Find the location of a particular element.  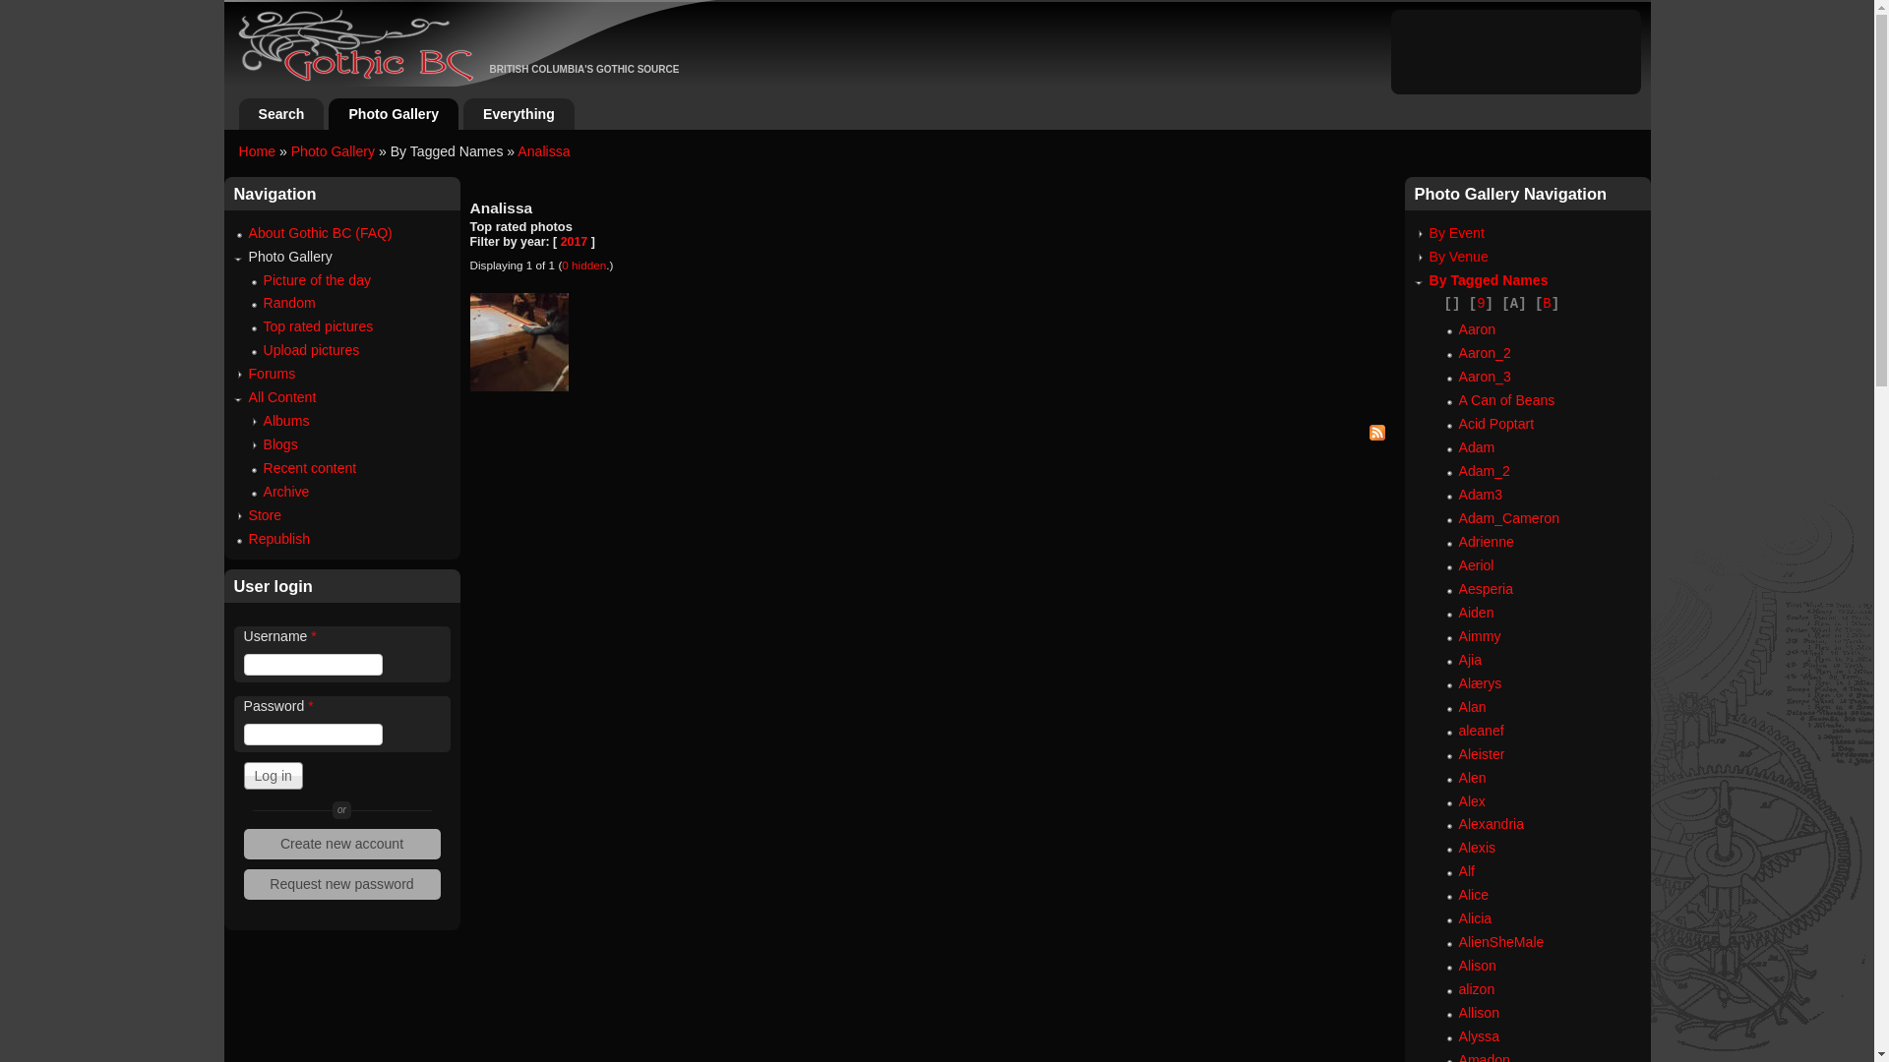

Search is located at coordinates (281, 114).